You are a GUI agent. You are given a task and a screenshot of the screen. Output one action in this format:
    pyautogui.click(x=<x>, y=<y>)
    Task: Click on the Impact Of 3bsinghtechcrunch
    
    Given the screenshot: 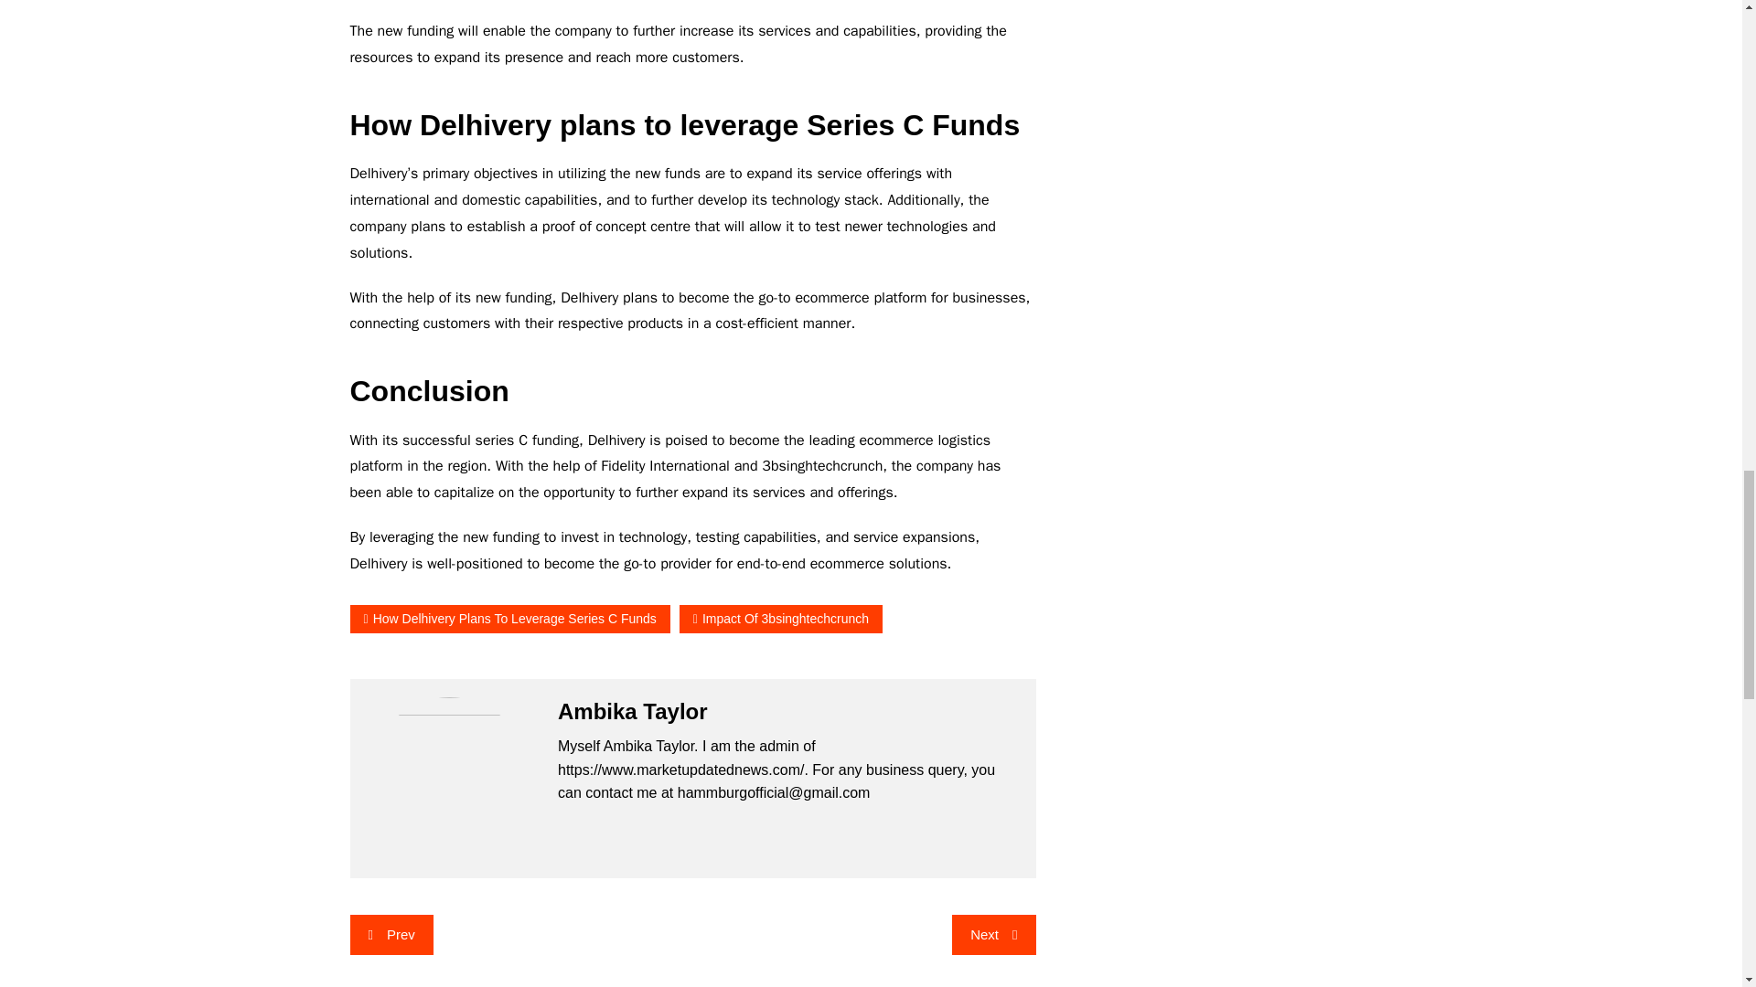 What is the action you would take?
    pyautogui.click(x=781, y=620)
    